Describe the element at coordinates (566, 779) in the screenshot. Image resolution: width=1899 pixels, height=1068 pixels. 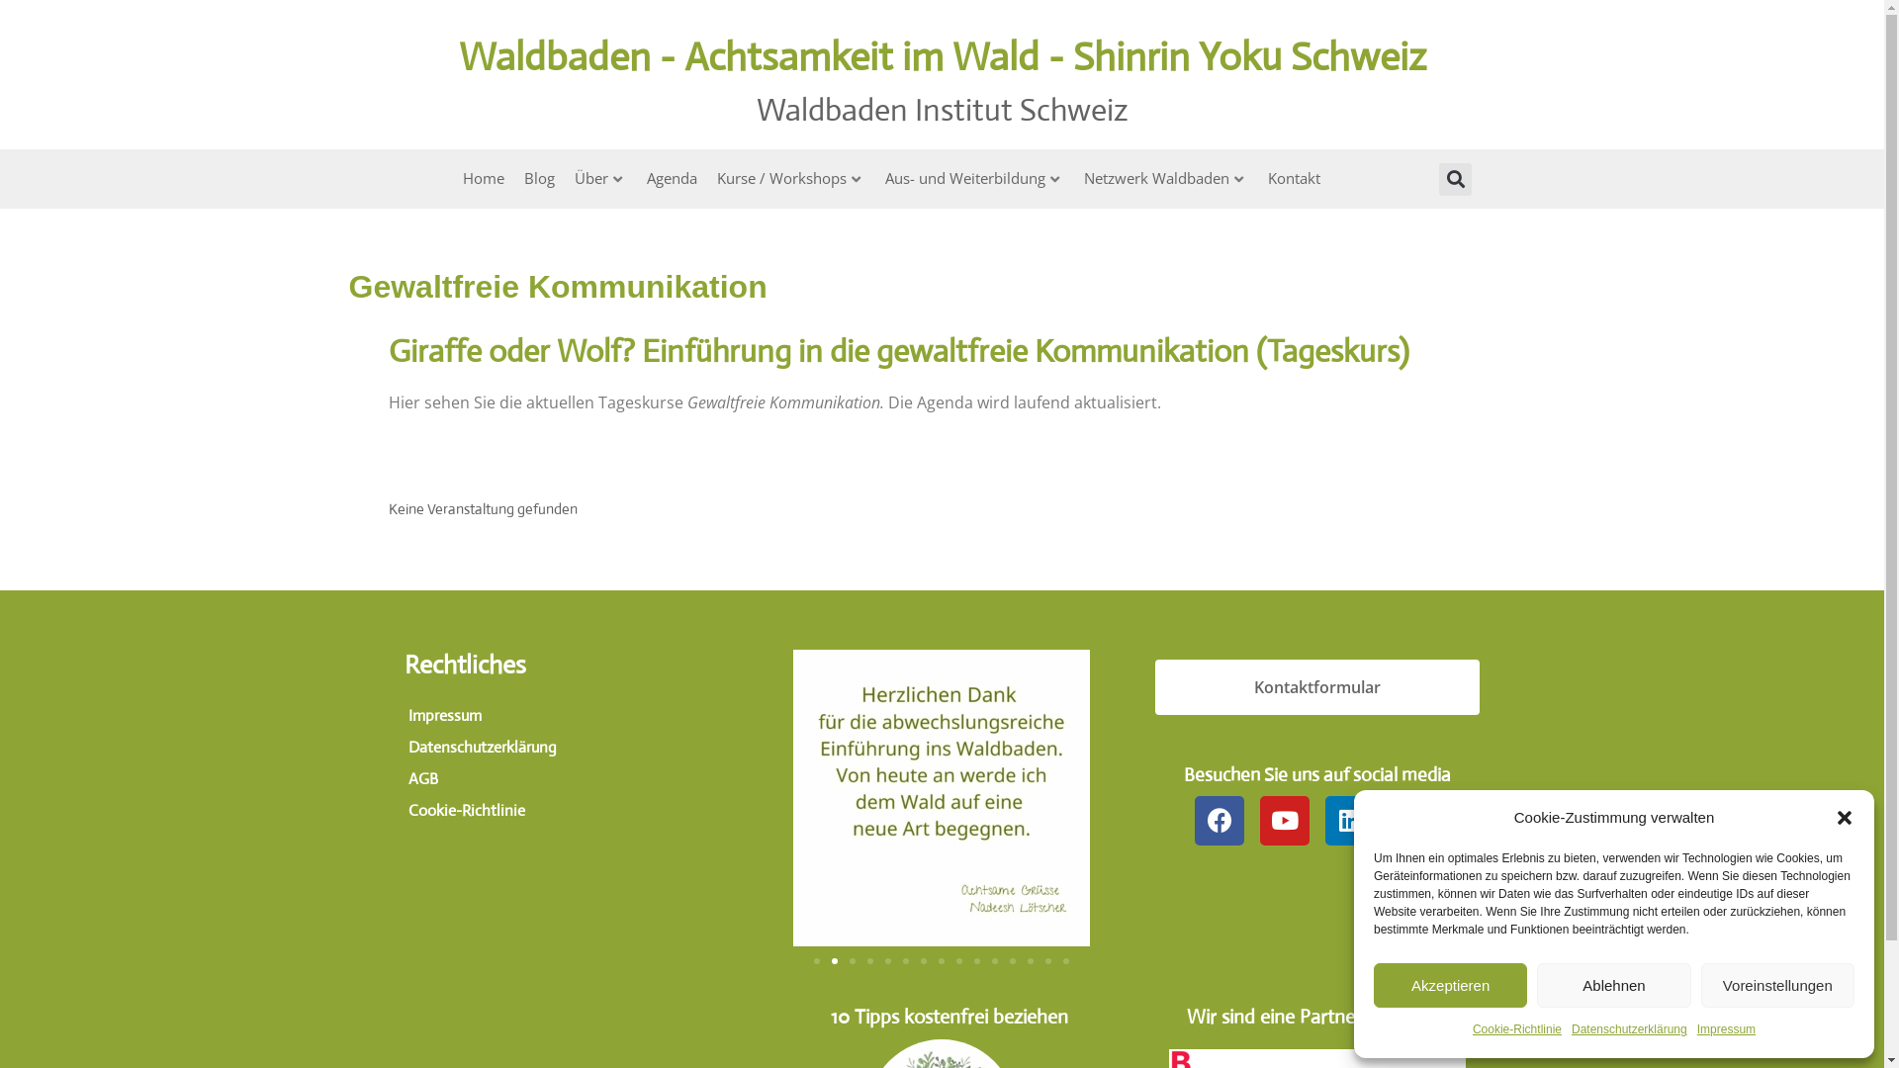
I see `AGB` at that location.